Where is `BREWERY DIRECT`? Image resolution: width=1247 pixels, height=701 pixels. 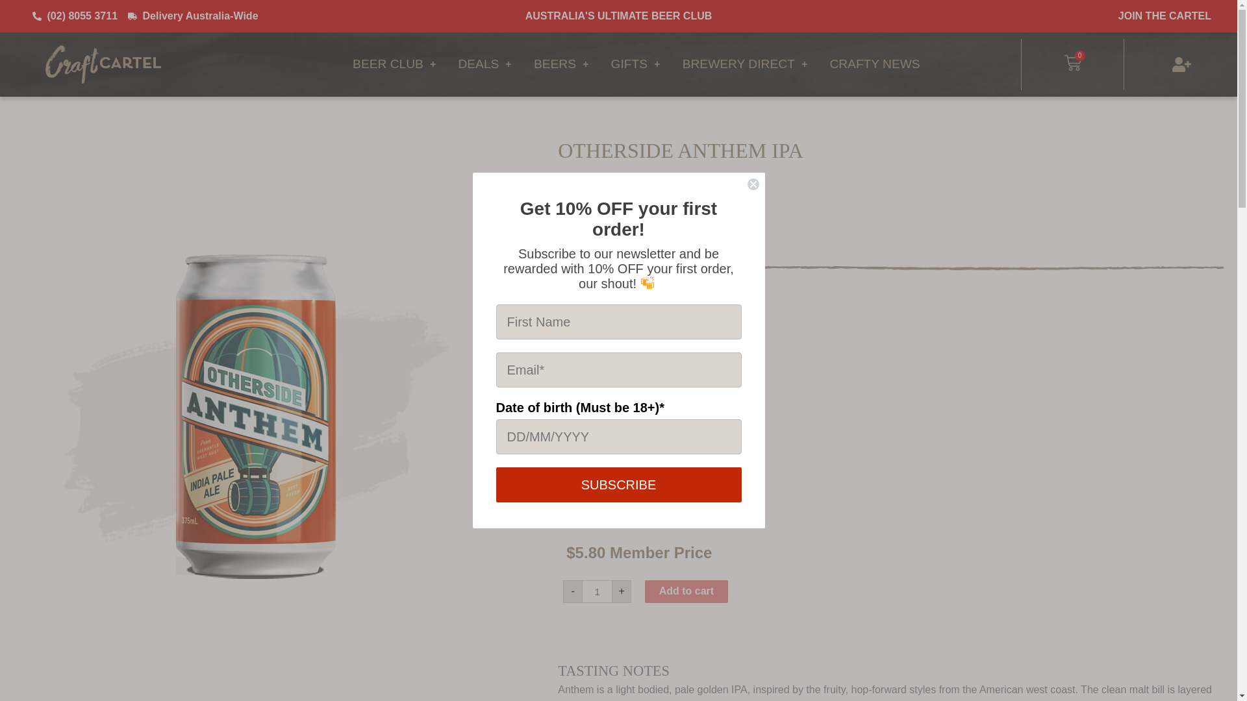 BREWERY DIRECT is located at coordinates (746, 64).